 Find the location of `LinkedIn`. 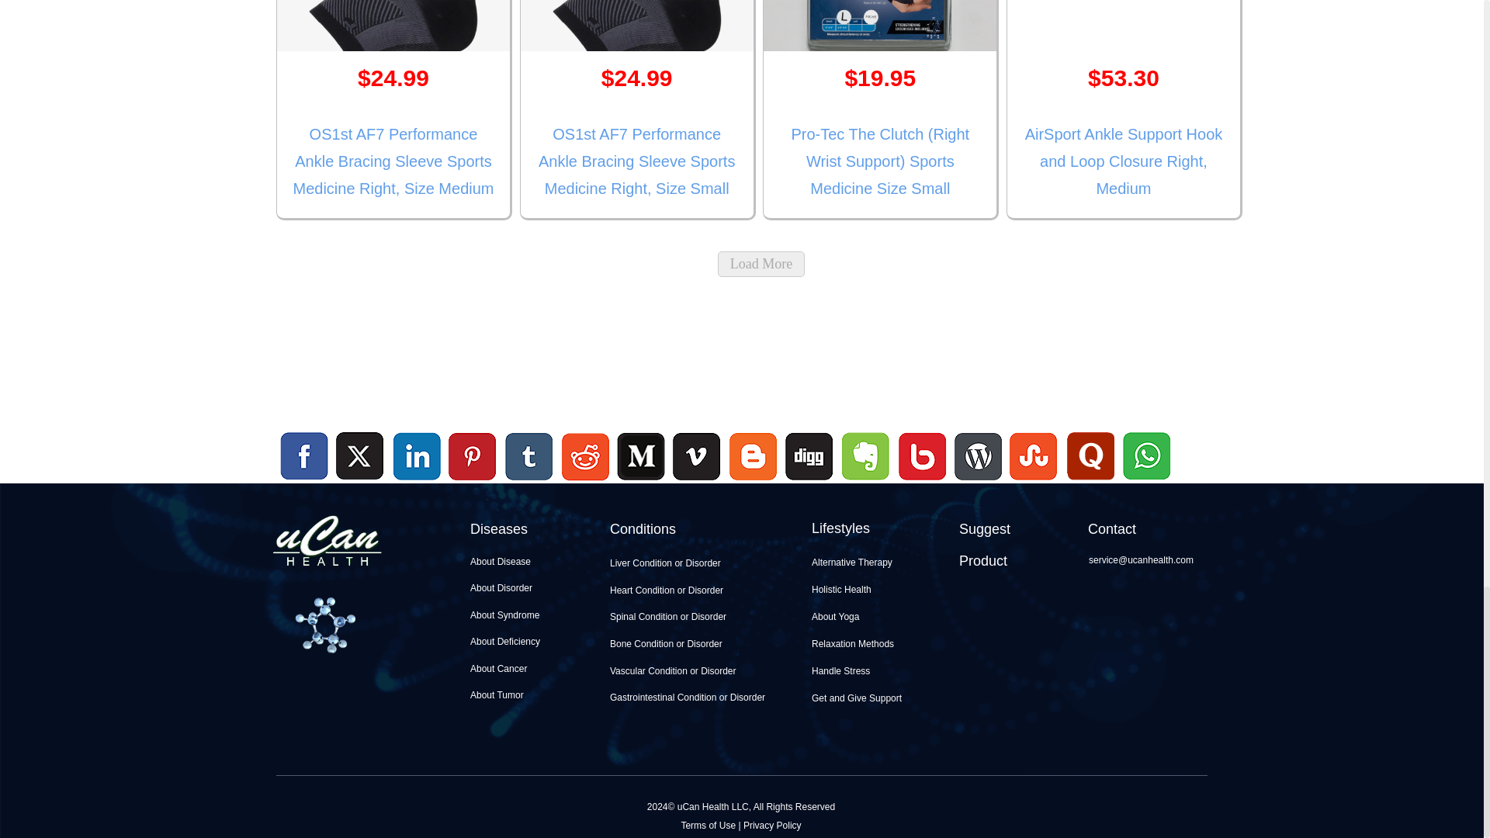

LinkedIn is located at coordinates (418, 457).